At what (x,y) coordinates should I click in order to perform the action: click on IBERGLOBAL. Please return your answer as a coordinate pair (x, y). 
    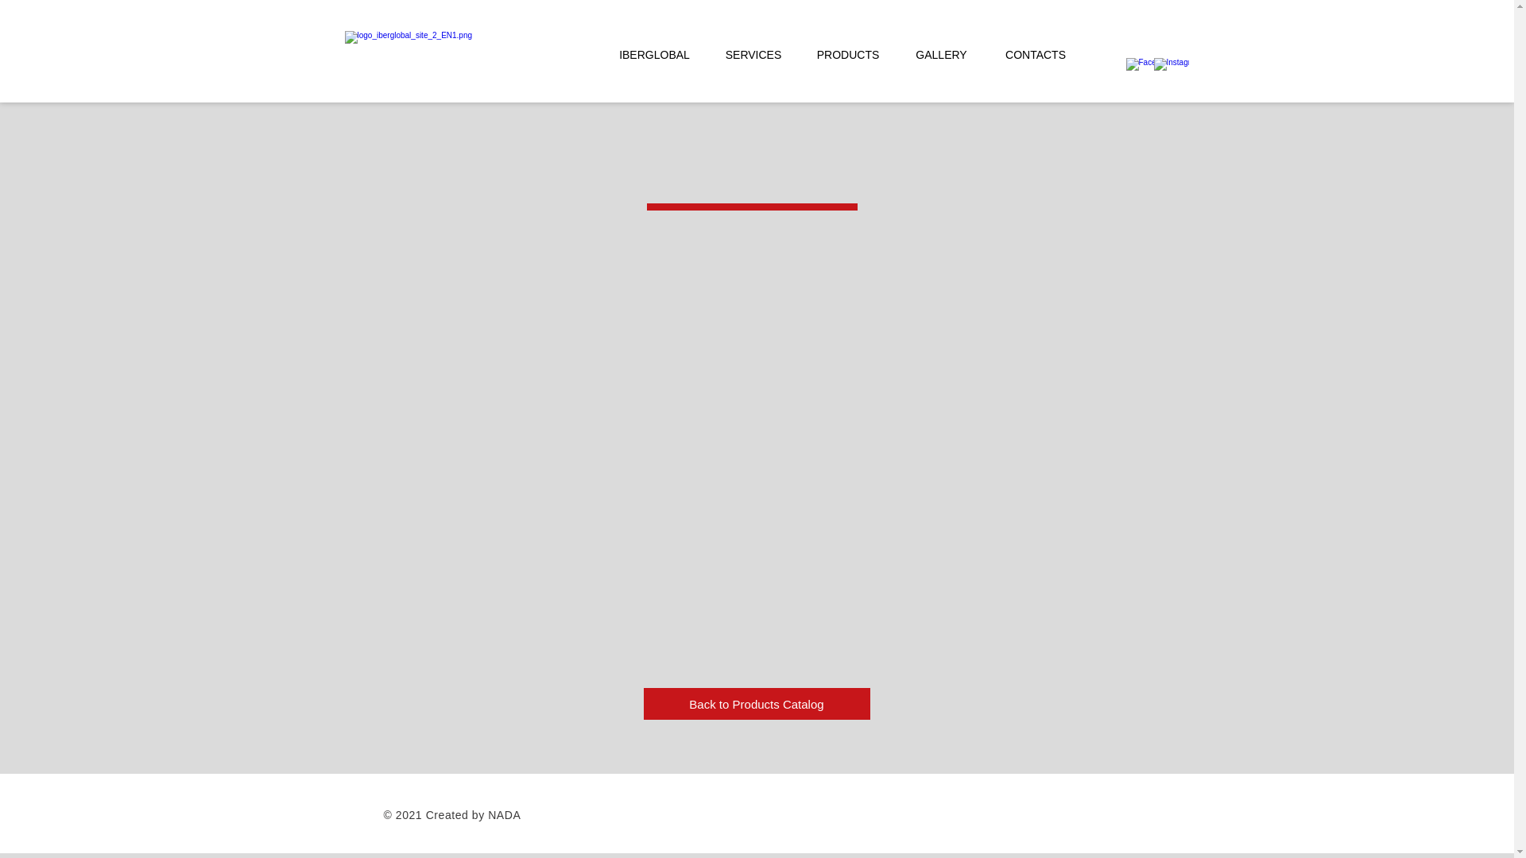
    Looking at the image, I should click on (655, 54).